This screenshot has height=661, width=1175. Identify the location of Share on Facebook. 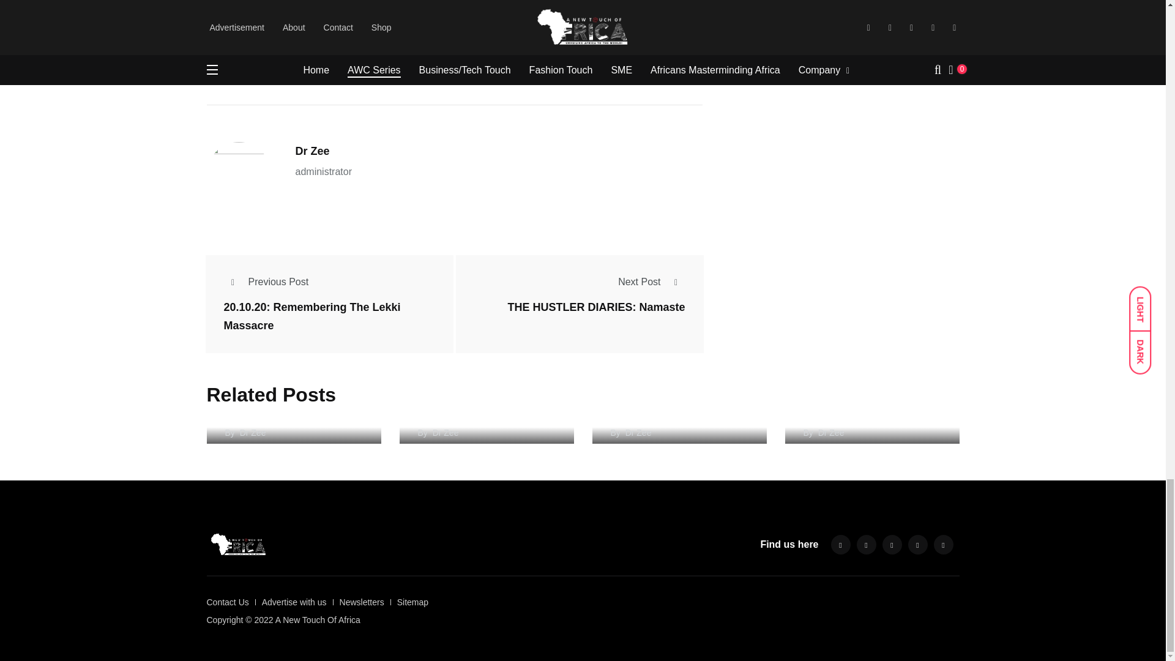
(287, 49).